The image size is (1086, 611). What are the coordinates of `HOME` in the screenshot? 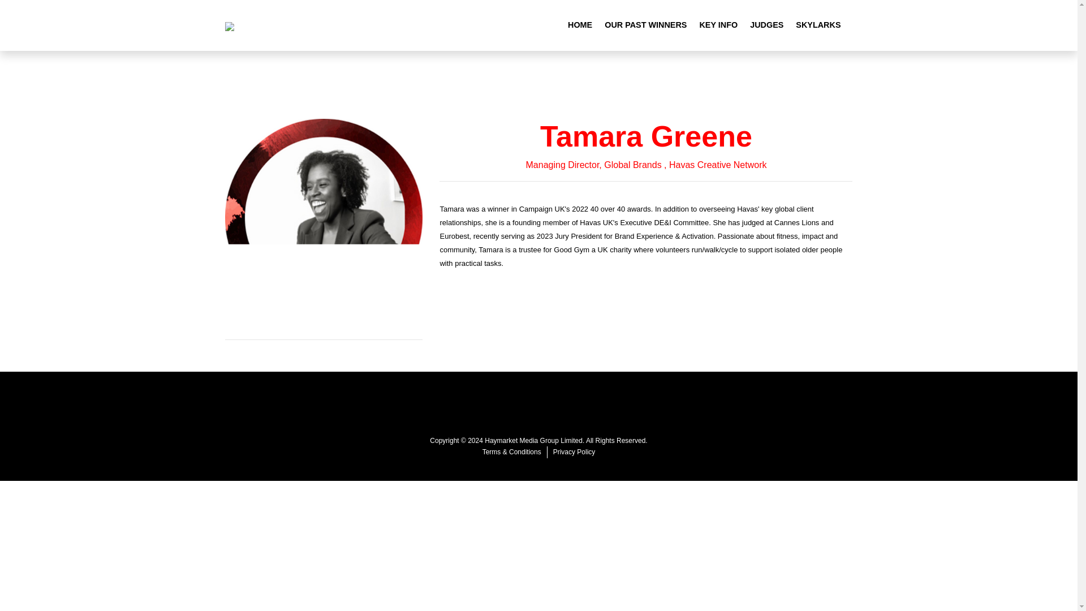 It's located at (580, 25).